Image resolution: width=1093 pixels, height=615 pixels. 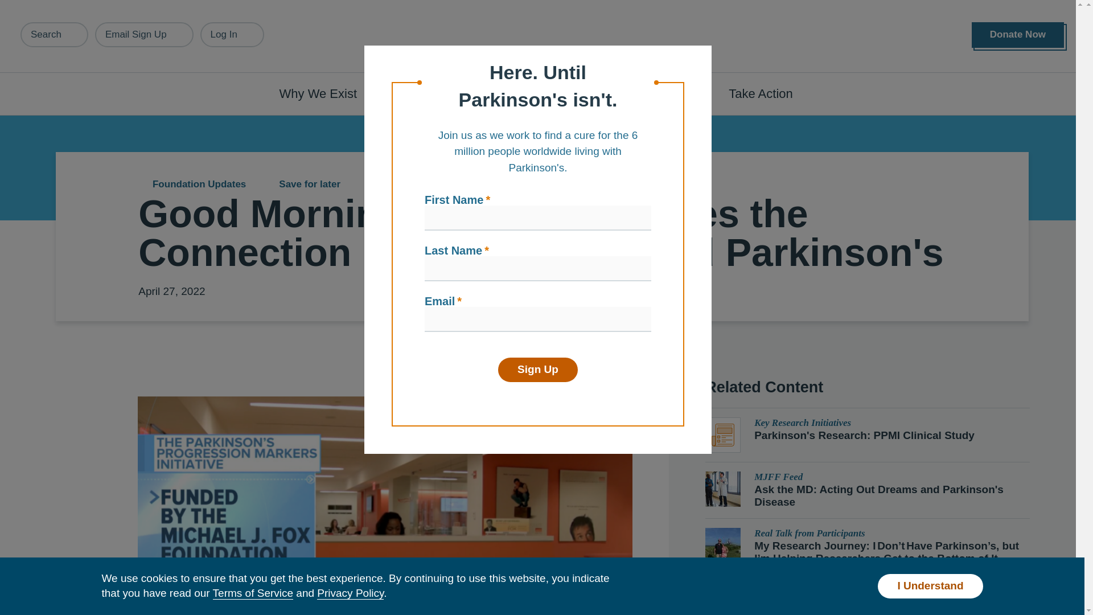 What do you see at coordinates (324, 93) in the screenshot?
I see `Why We Exist` at bounding box center [324, 93].